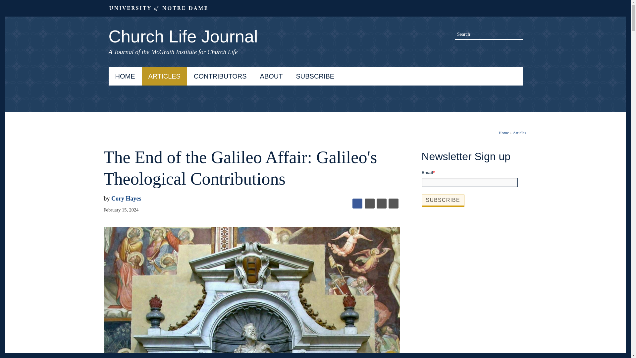 The image size is (636, 358). What do you see at coordinates (443, 200) in the screenshot?
I see `Subscribe` at bounding box center [443, 200].